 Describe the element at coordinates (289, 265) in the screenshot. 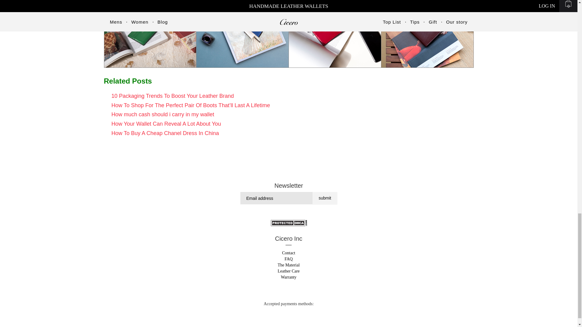

I see `The Material` at that location.